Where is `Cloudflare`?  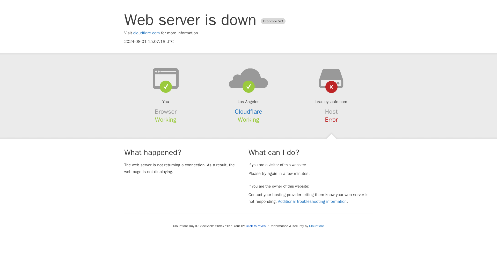
Cloudflare is located at coordinates (248, 112).